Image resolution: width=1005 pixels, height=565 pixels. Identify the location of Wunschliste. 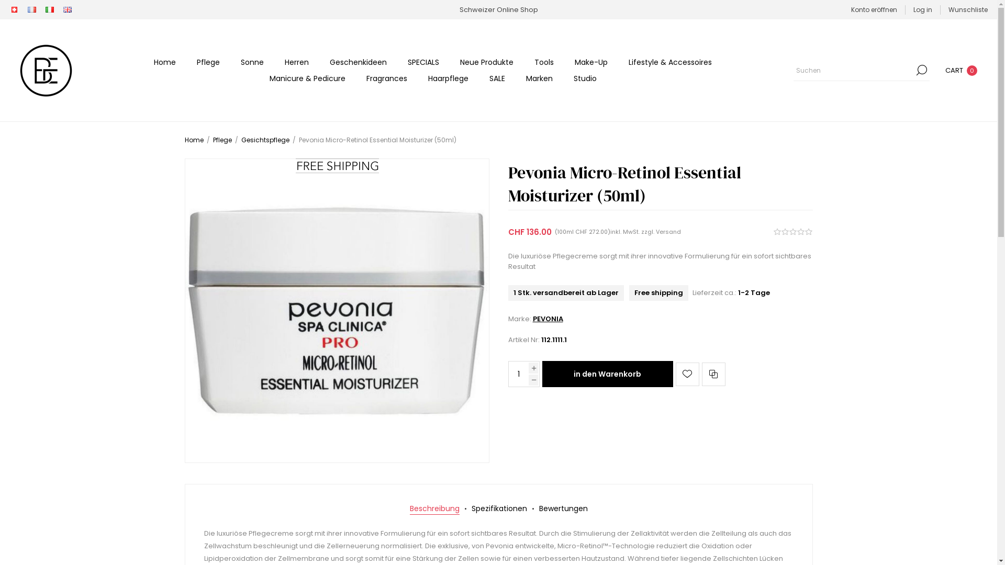
(968, 10).